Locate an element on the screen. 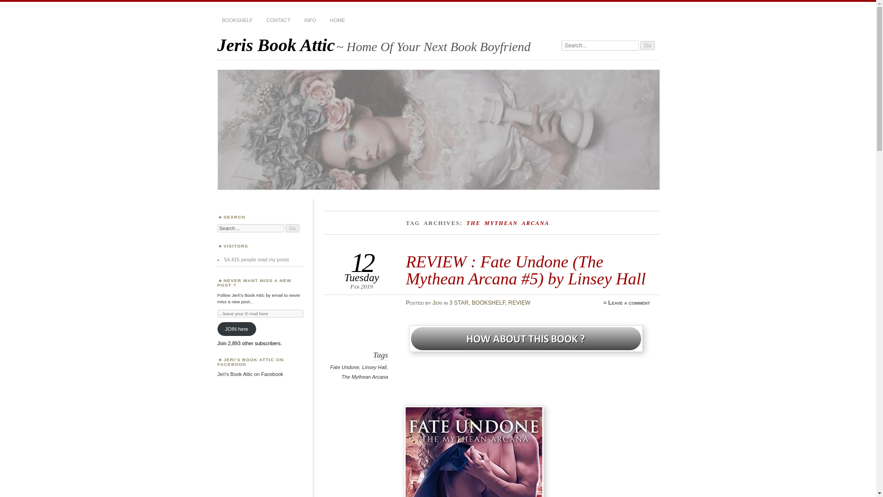 The image size is (883, 497). The Mythean Arcana is located at coordinates (365, 377).